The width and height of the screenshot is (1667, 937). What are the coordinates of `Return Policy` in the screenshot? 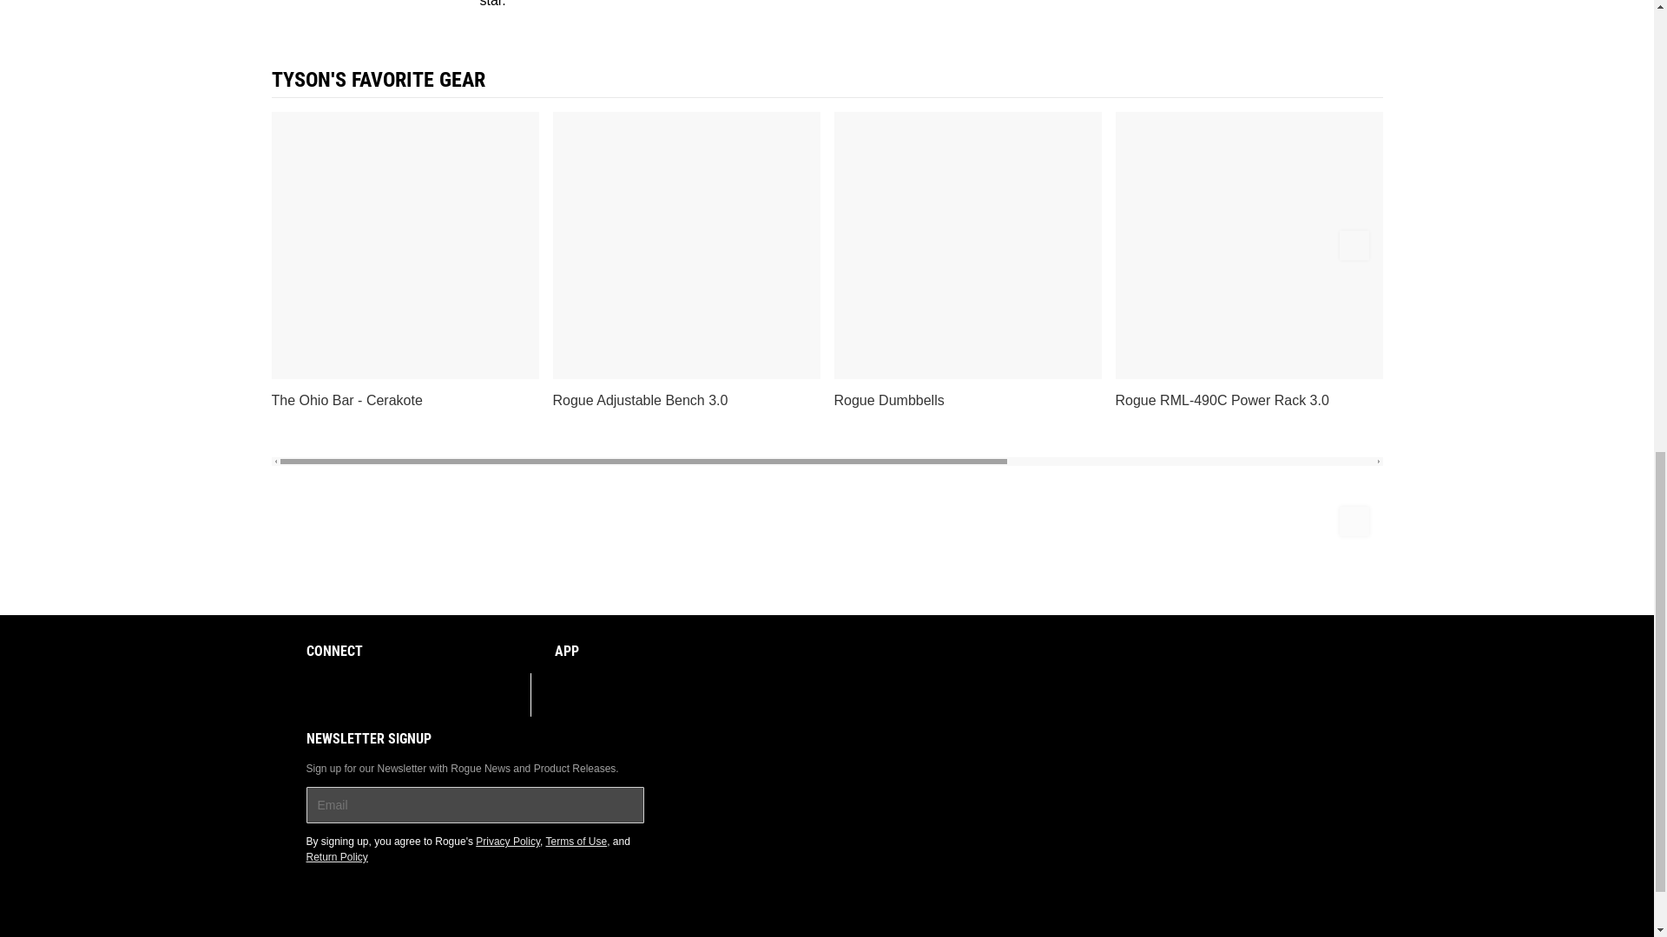 It's located at (335, 856).